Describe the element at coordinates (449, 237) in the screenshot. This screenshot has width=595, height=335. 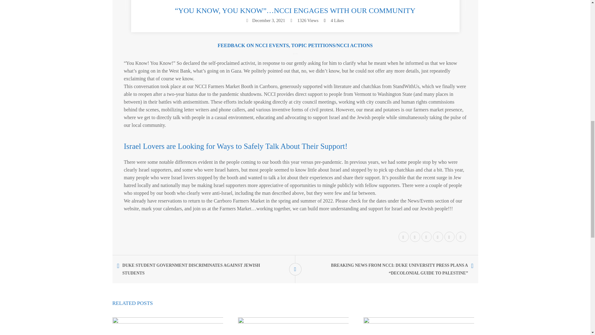
I see `Share on LinkedIn` at that location.